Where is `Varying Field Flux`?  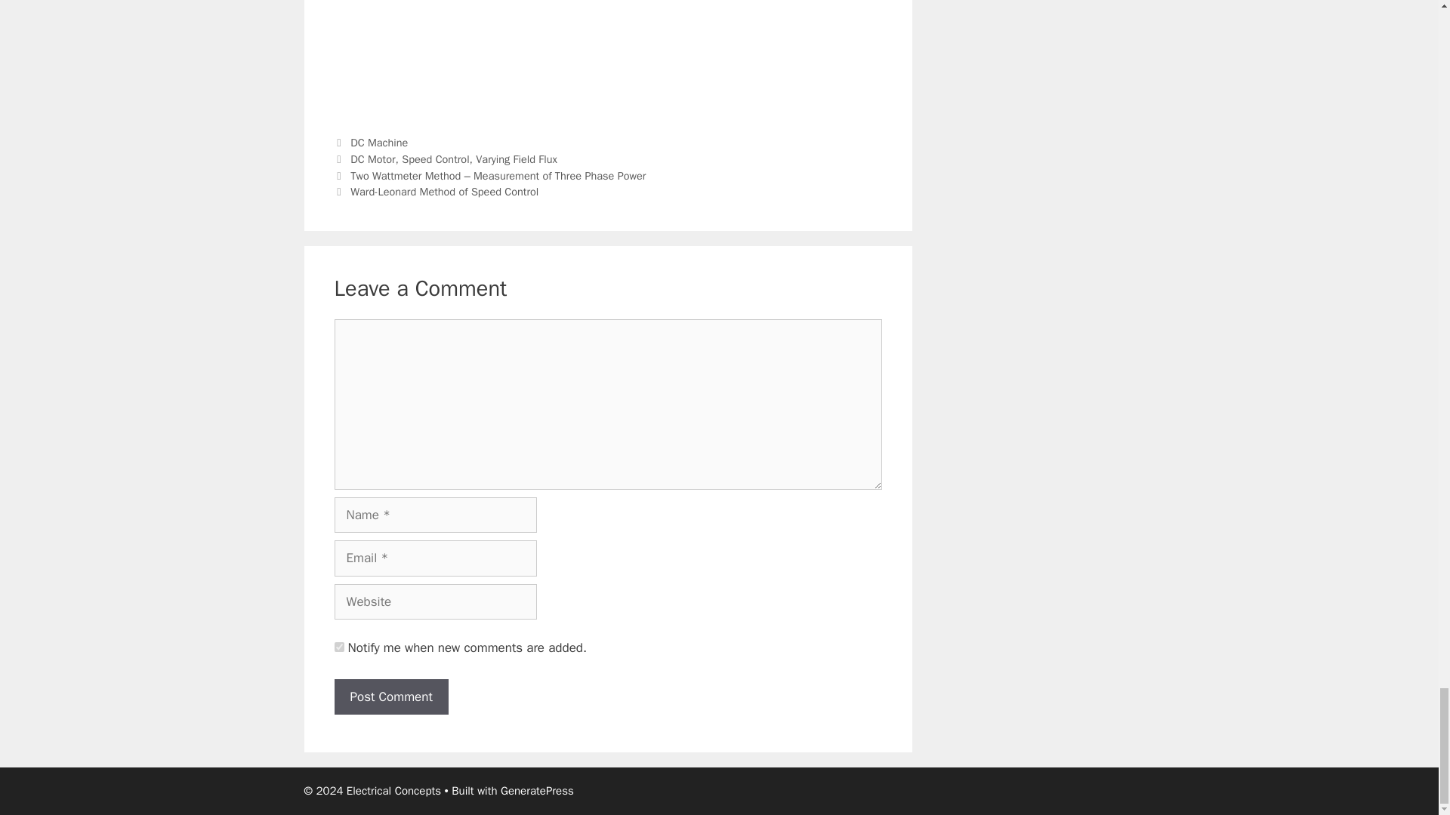 Varying Field Flux is located at coordinates (516, 158).